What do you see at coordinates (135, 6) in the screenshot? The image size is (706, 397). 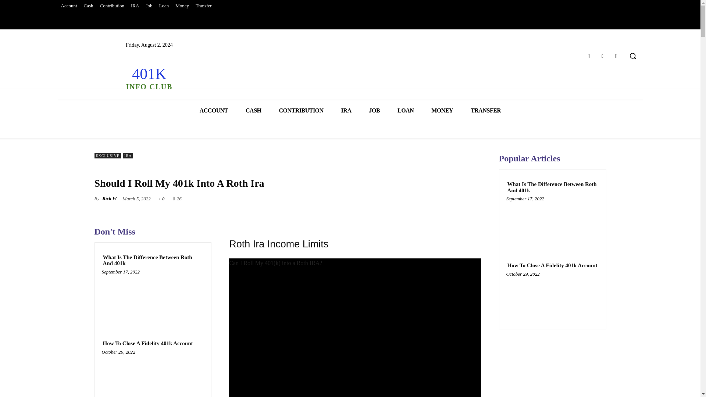 I see `IRA` at bounding box center [135, 6].